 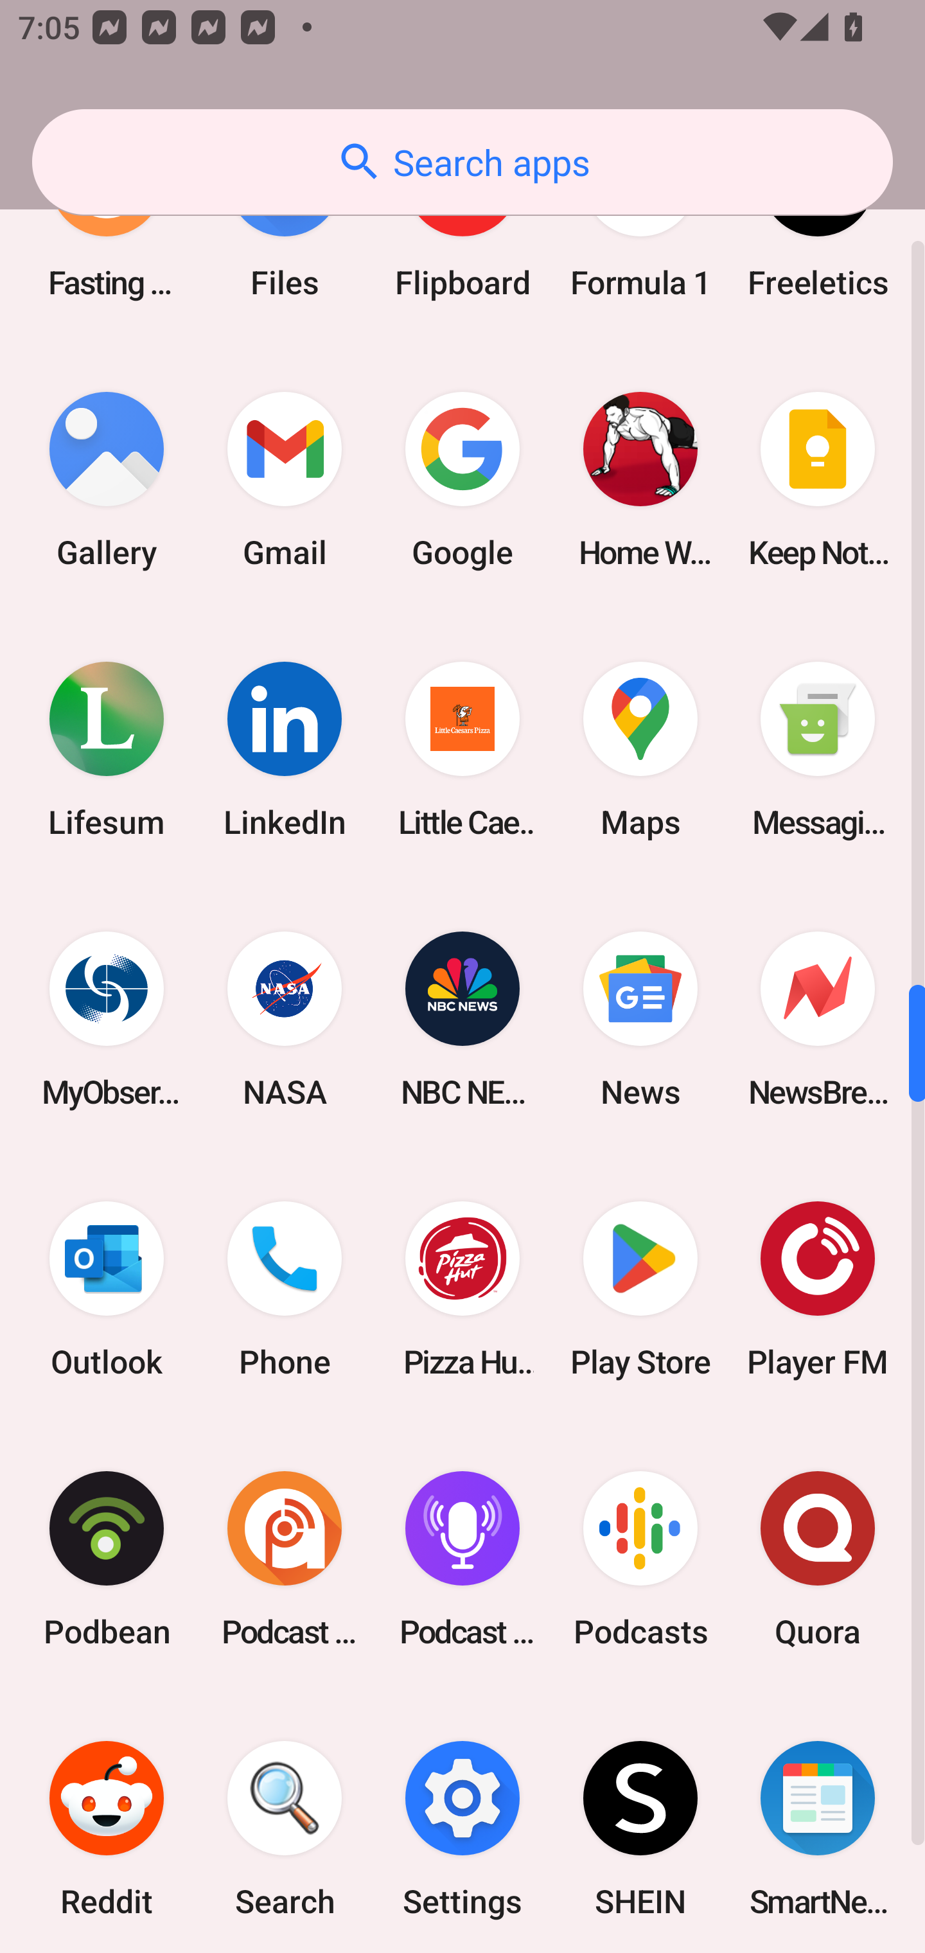 I want to click on Home Workout, so click(x=640, y=481).